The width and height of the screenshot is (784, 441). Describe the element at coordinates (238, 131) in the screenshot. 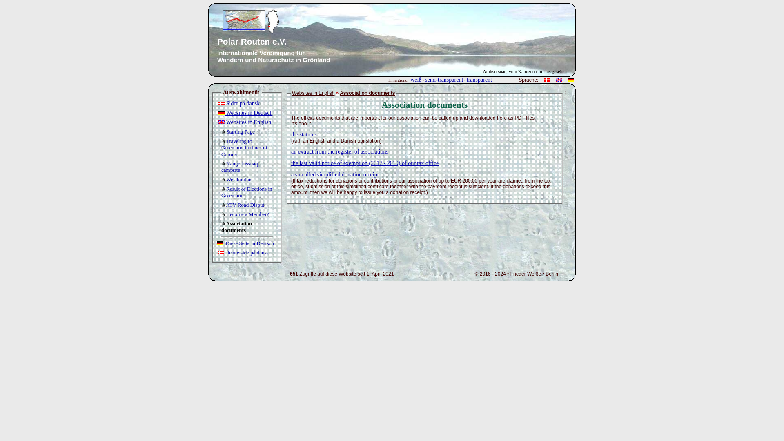

I see `Starting Page` at that location.